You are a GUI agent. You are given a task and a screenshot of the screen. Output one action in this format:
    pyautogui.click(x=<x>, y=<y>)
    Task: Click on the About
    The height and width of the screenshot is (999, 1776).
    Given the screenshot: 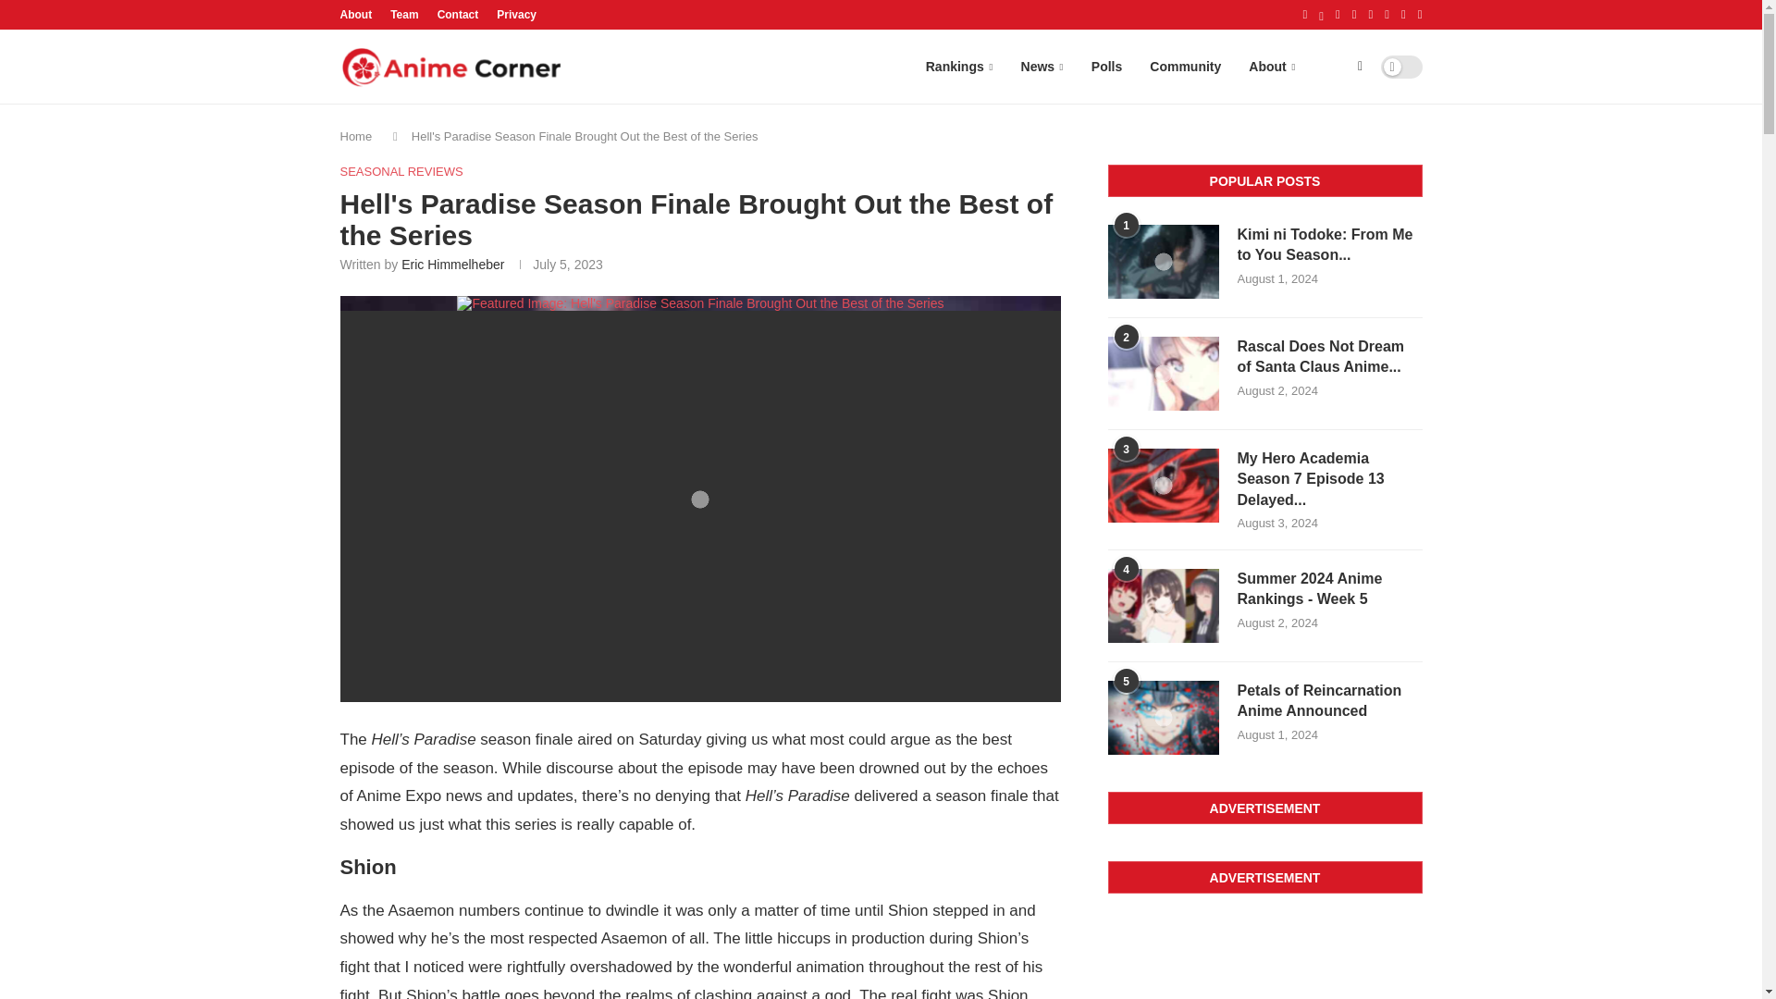 What is the action you would take?
    pyautogui.click(x=1271, y=67)
    